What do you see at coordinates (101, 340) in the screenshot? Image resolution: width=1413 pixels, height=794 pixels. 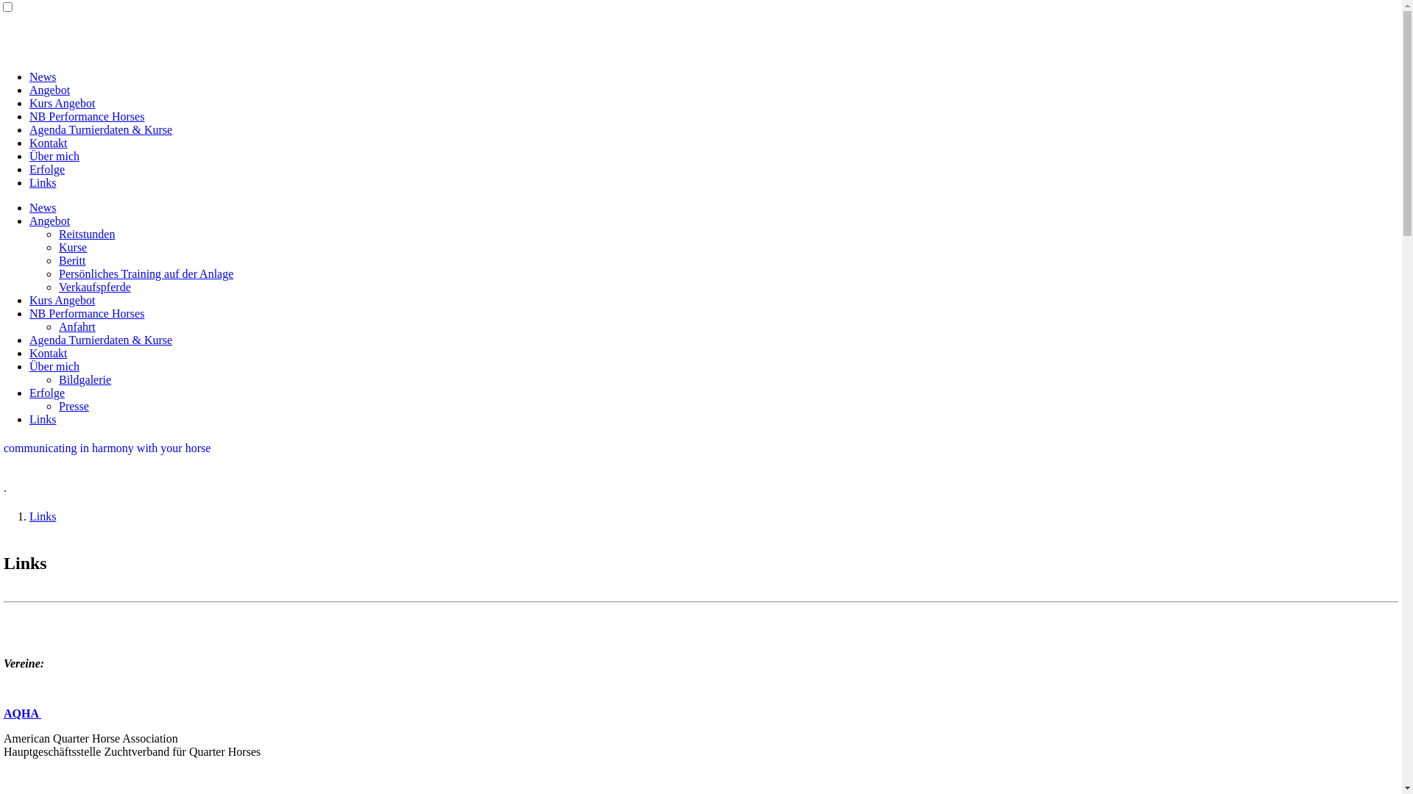 I see `Agenda Turnierdaten & Kurse` at bounding box center [101, 340].